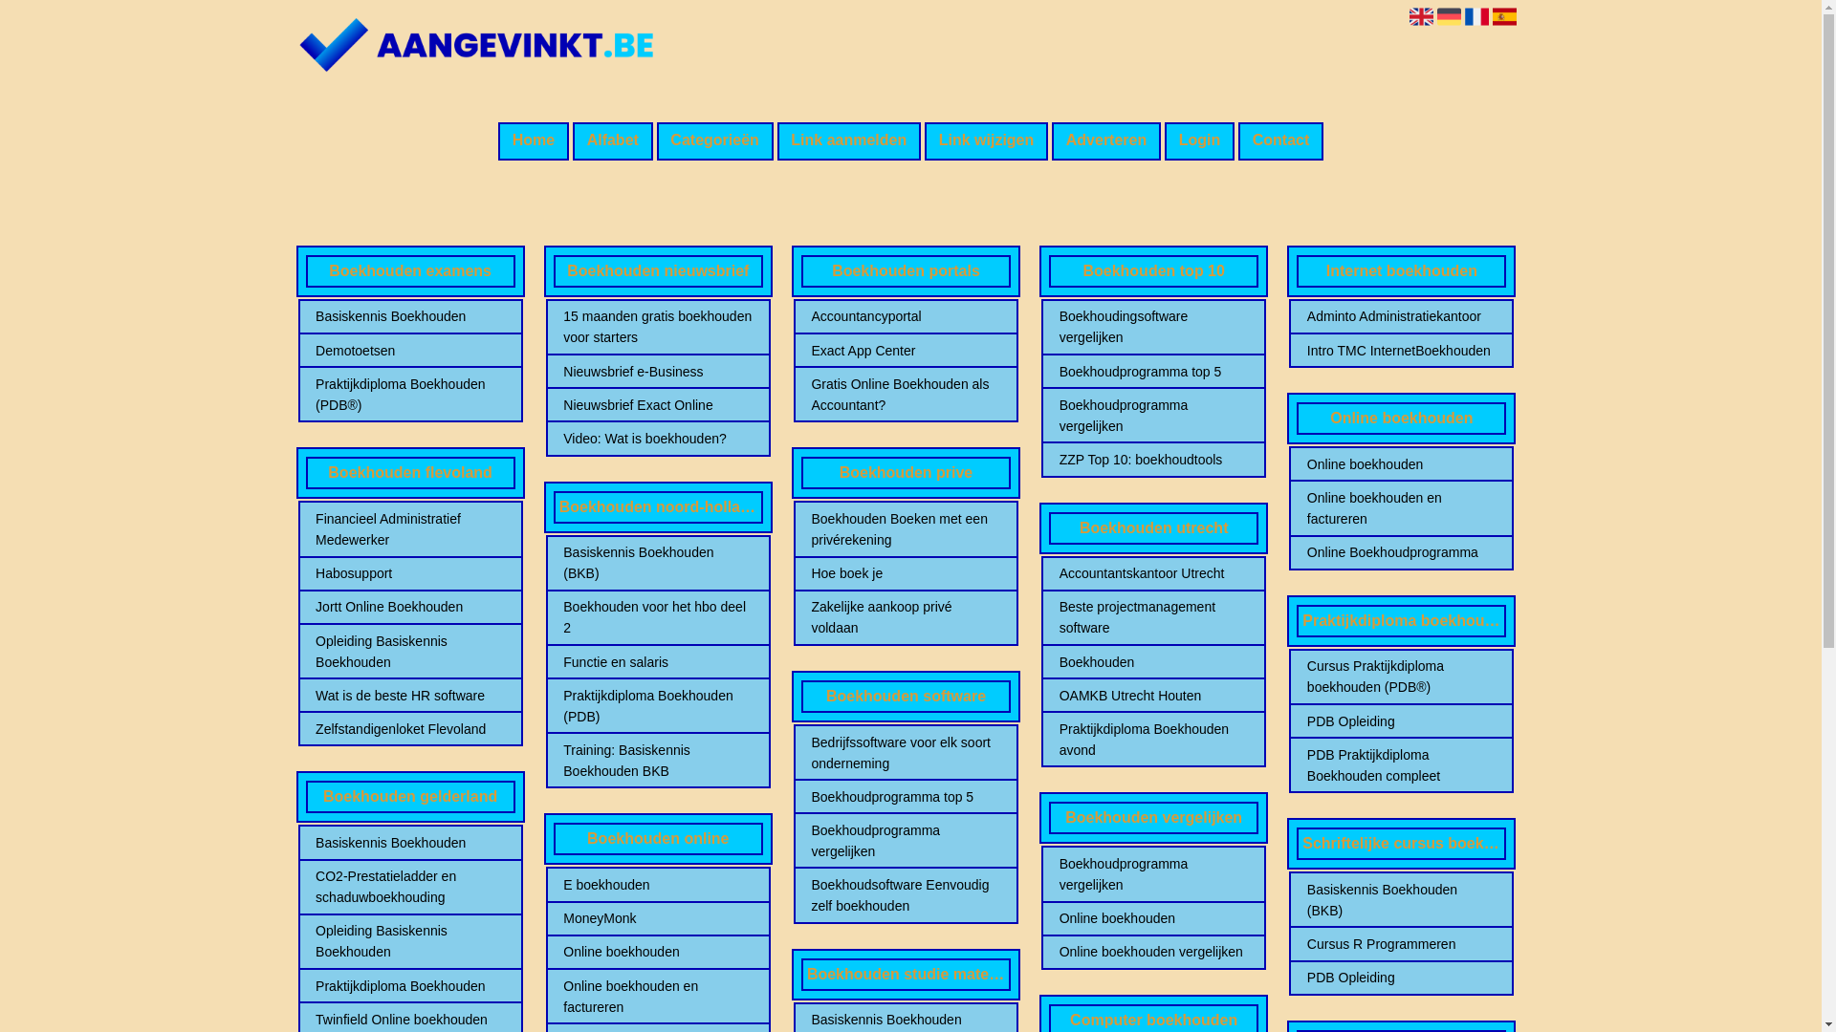 This screenshot has height=1032, width=1836. What do you see at coordinates (658, 327) in the screenshot?
I see `15 maanden gratis boekhouden voor starters` at bounding box center [658, 327].